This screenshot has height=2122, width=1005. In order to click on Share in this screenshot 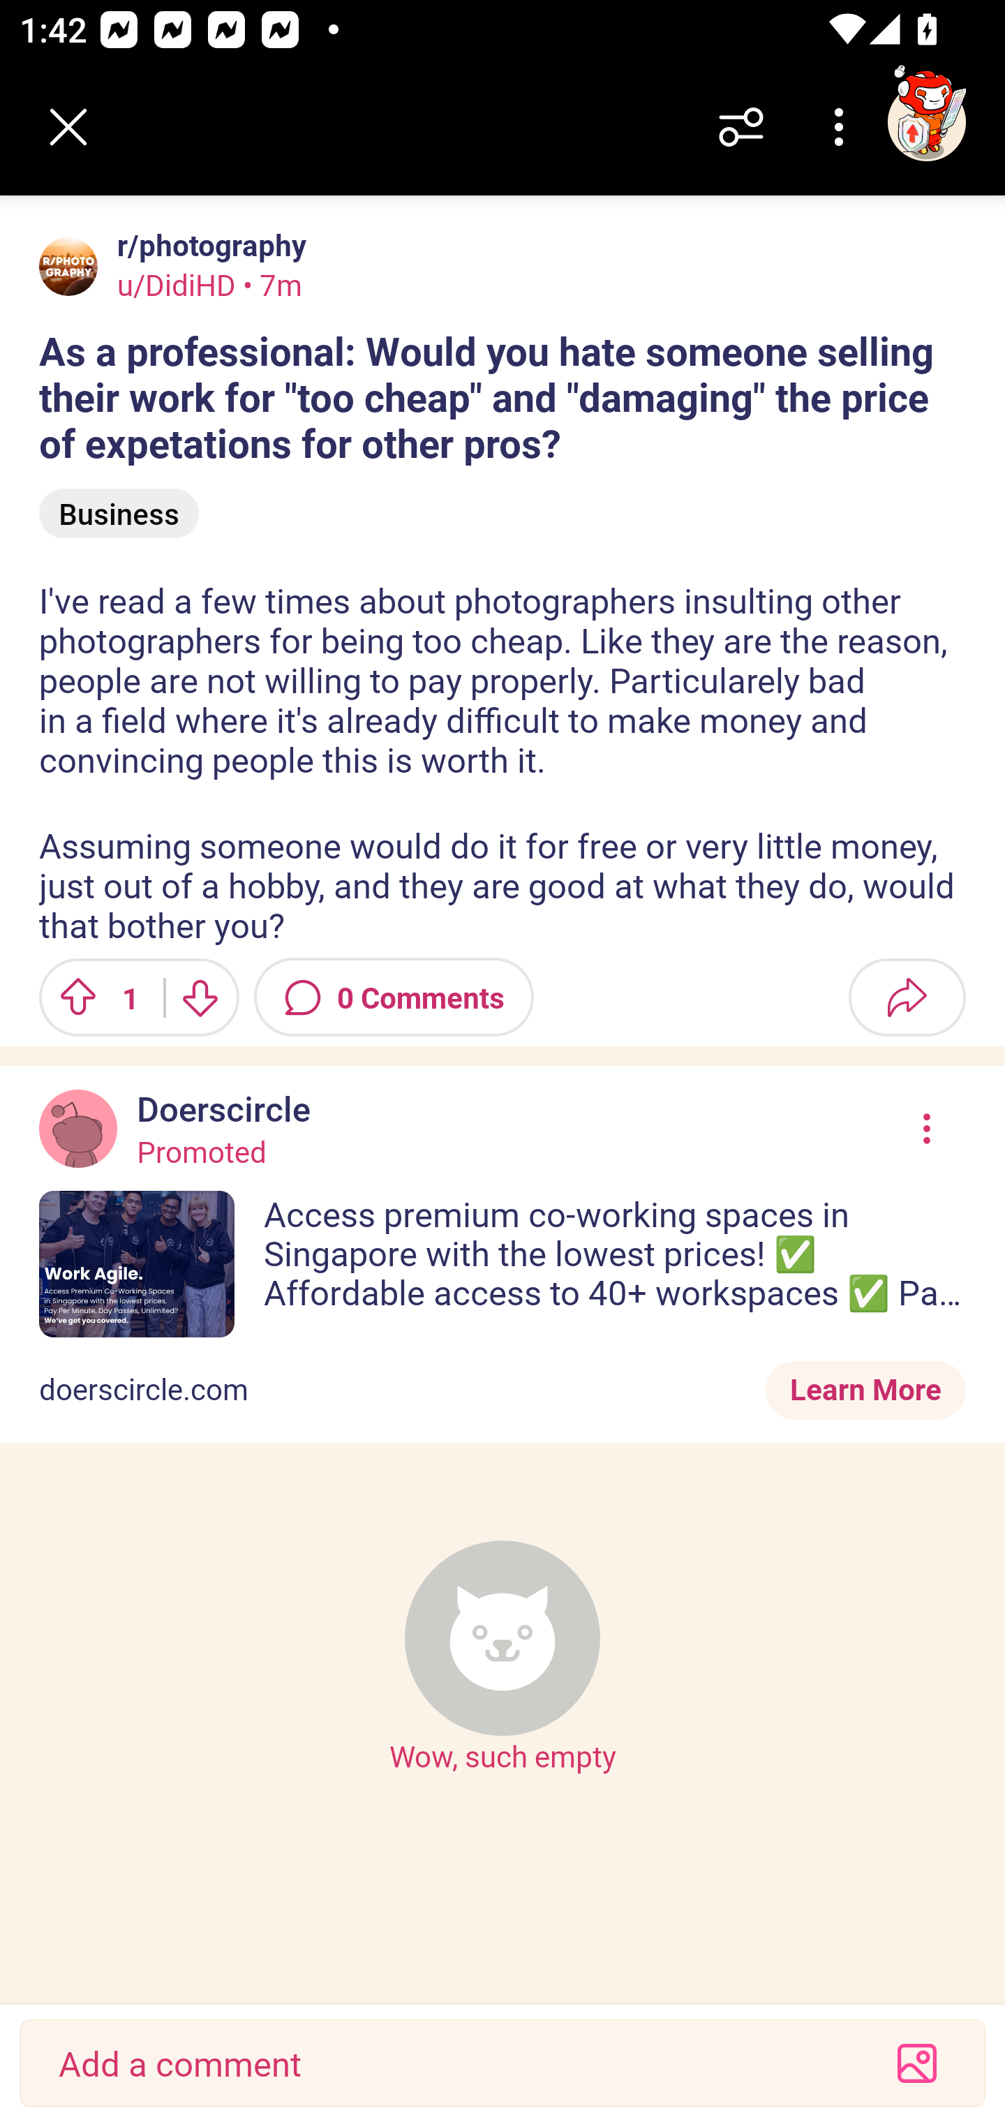, I will do `click(907, 997)`.